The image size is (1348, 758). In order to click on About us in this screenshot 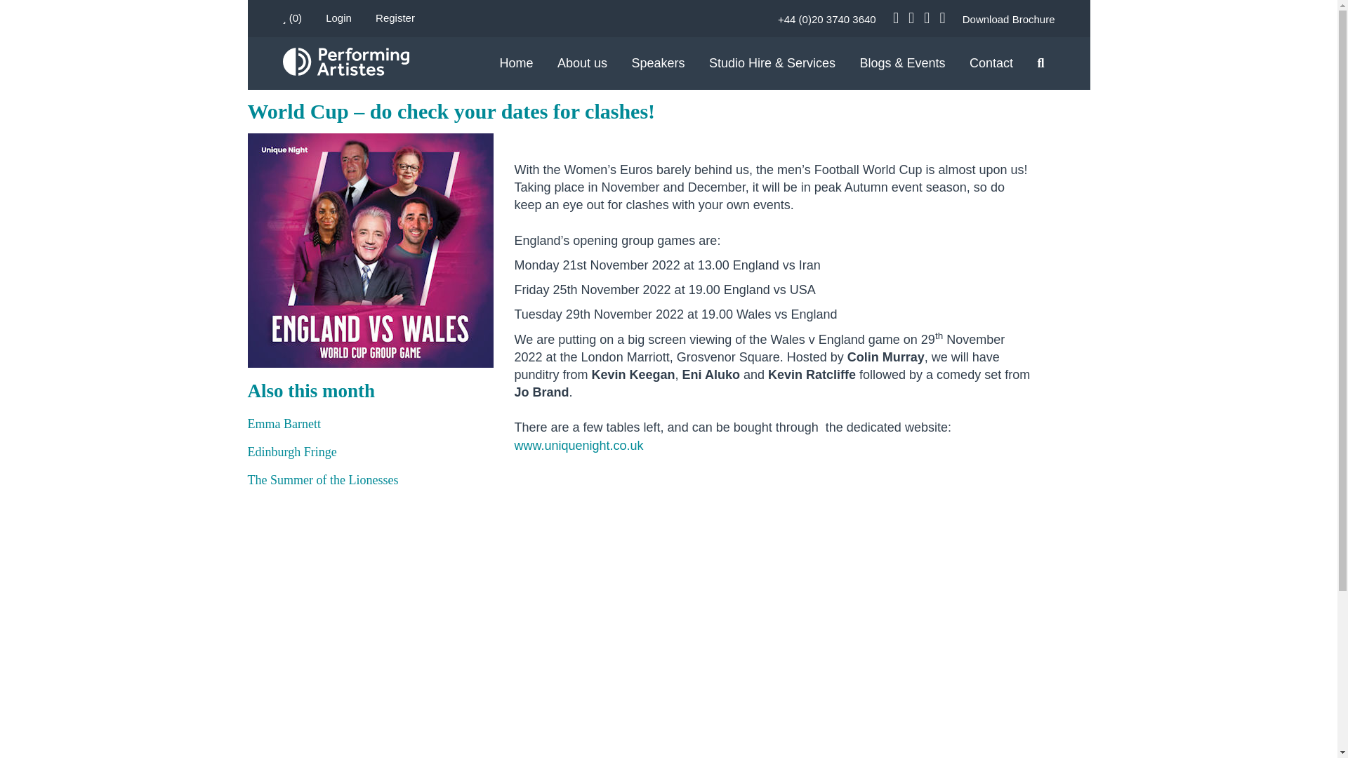, I will do `click(583, 73)`.